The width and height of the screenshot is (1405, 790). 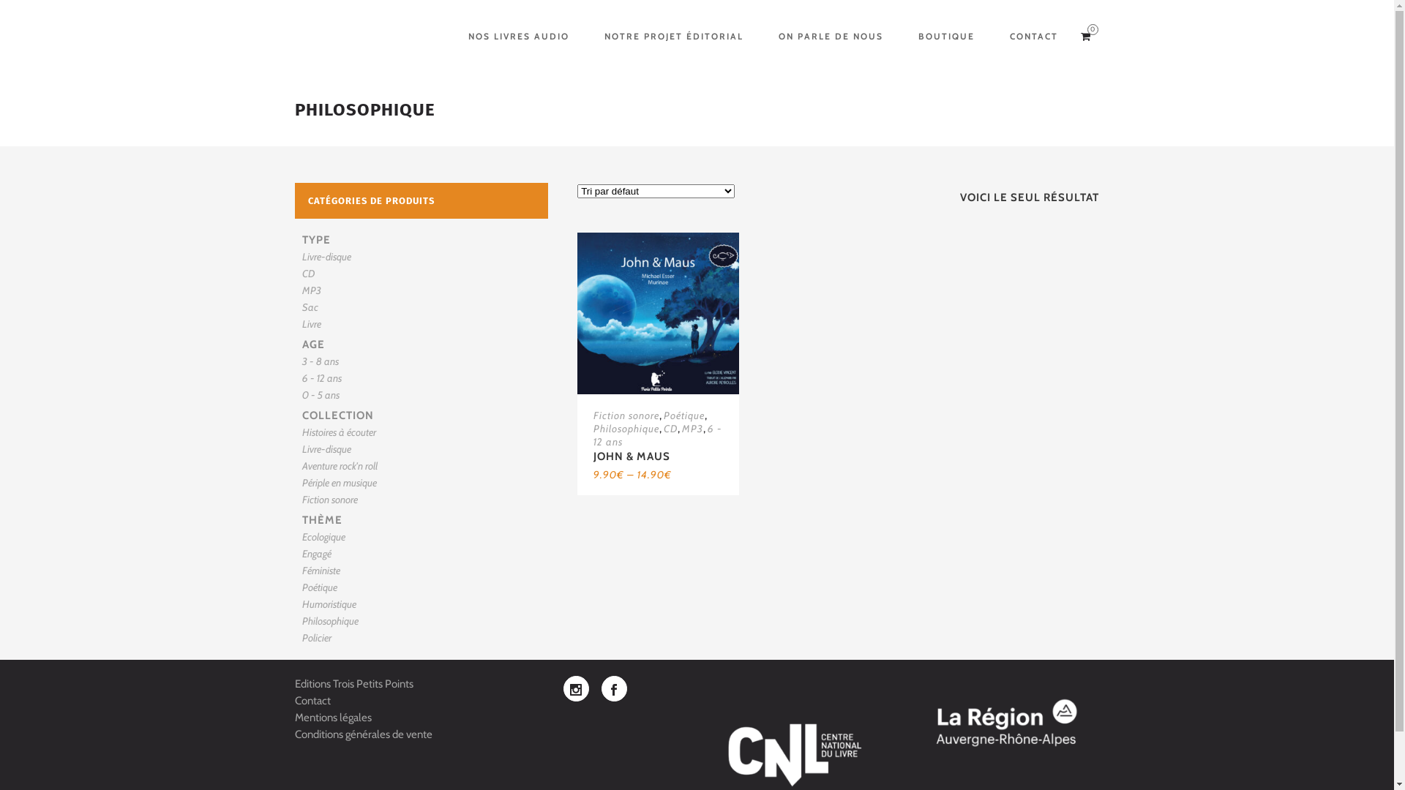 What do you see at coordinates (312, 701) in the screenshot?
I see `Contact` at bounding box center [312, 701].